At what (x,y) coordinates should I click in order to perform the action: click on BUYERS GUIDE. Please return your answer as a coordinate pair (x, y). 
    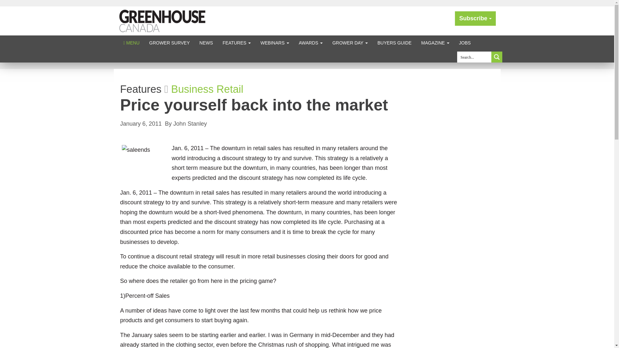
    Looking at the image, I should click on (395, 43).